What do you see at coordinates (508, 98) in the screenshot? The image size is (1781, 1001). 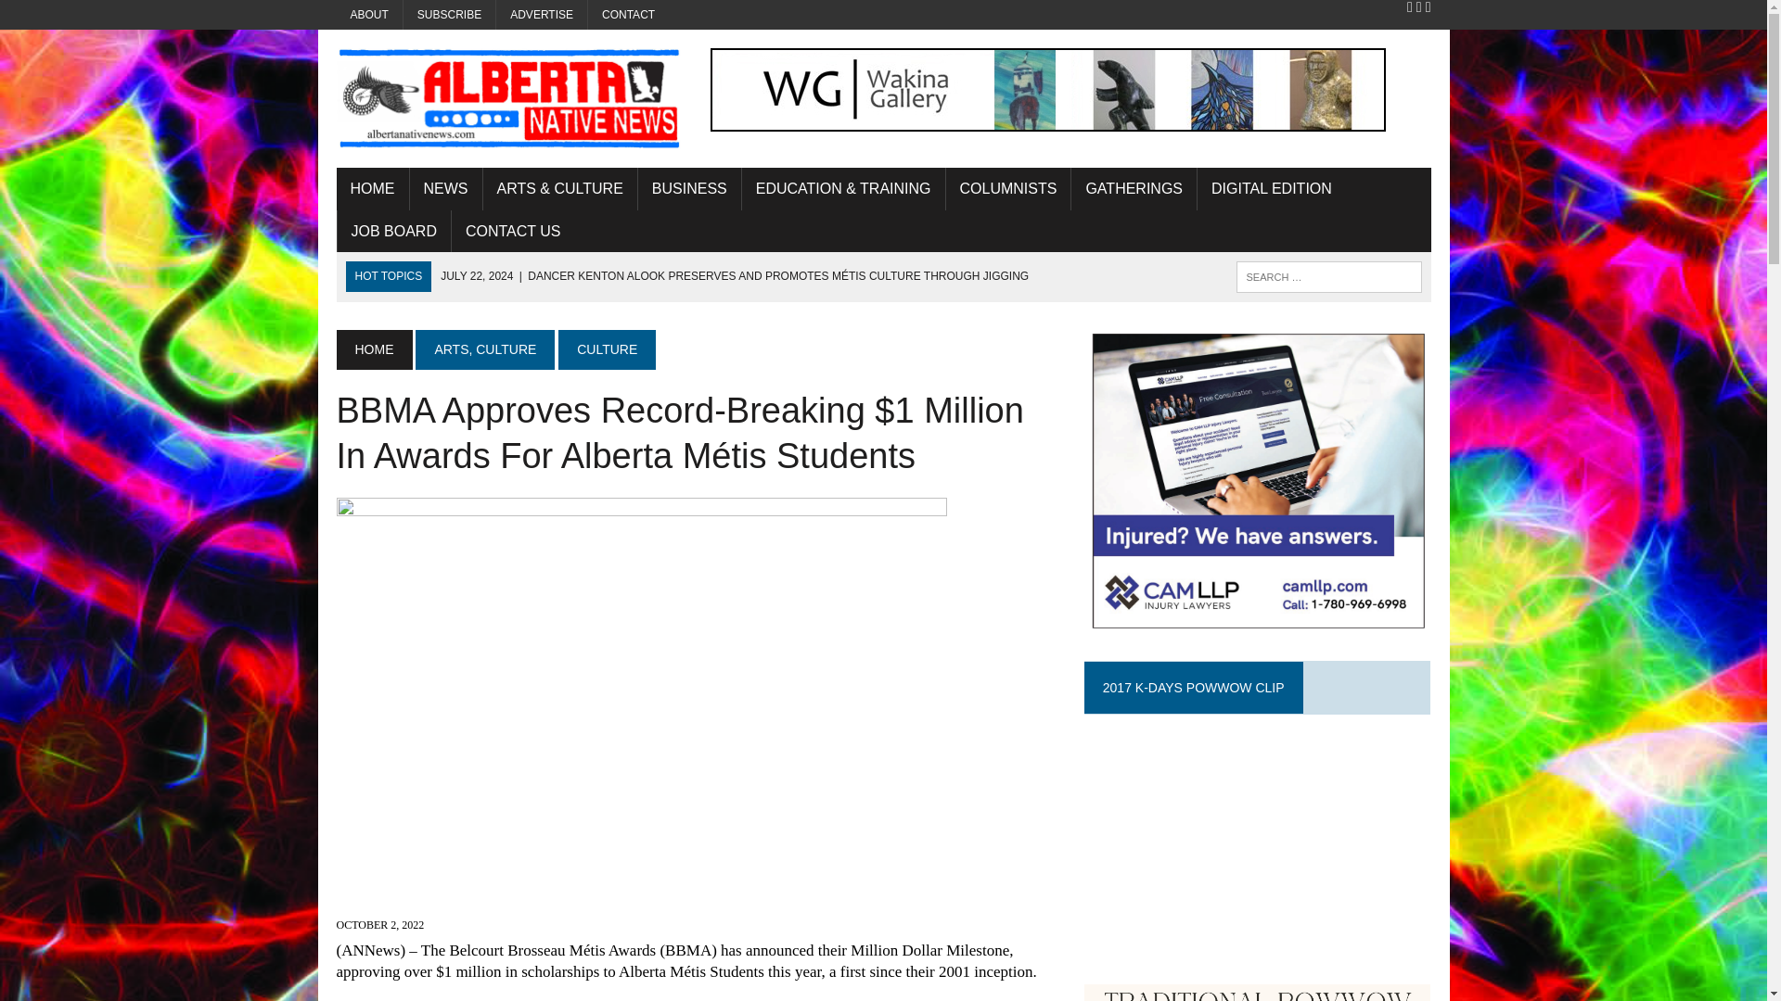 I see `Alberta Native News` at bounding box center [508, 98].